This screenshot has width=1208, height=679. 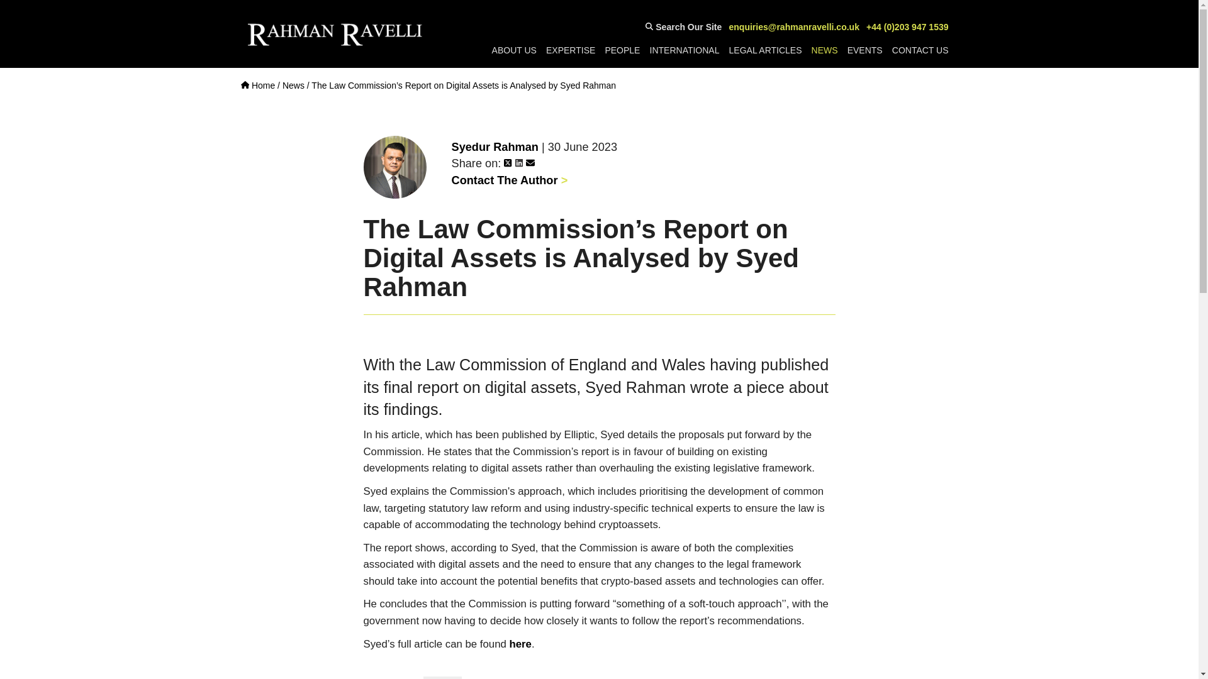 I want to click on Rahman Ravelli Solicitors Homepage, so click(x=258, y=86).